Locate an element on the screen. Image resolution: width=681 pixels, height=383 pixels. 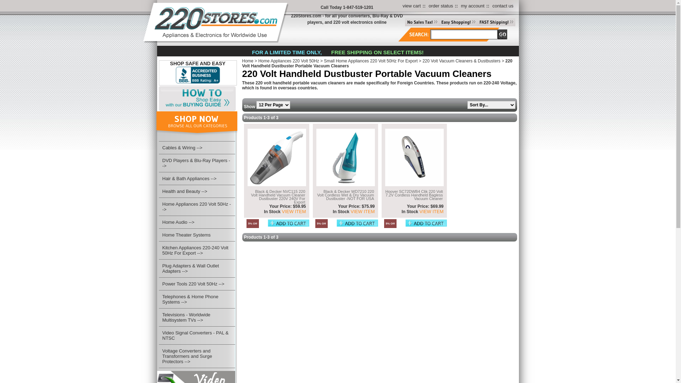
Power Tools 220 Volt 50Hz --> is located at coordinates (194, 284).